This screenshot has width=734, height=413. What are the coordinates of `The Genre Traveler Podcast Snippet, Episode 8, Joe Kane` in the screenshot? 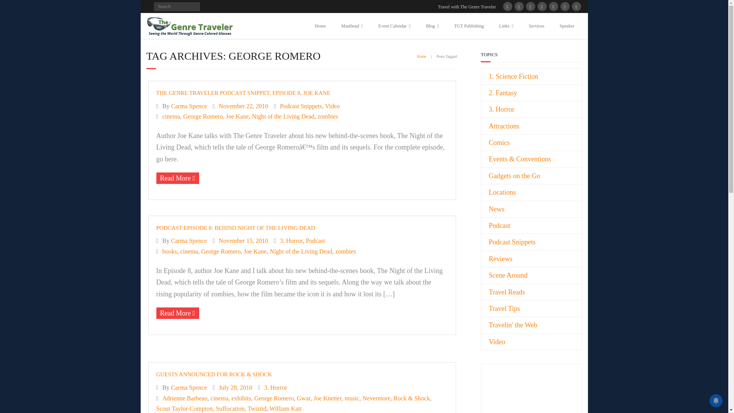 It's located at (243, 106).